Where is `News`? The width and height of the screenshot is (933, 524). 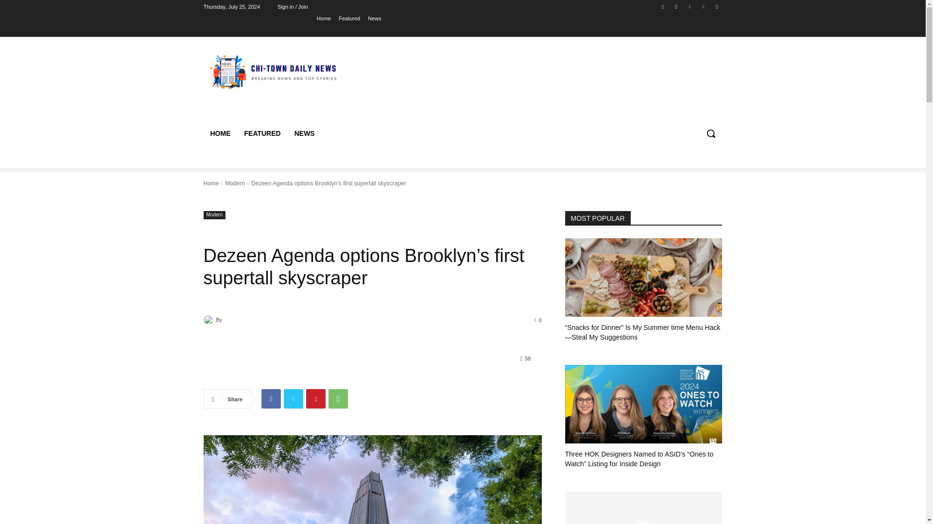
News is located at coordinates (374, 18).